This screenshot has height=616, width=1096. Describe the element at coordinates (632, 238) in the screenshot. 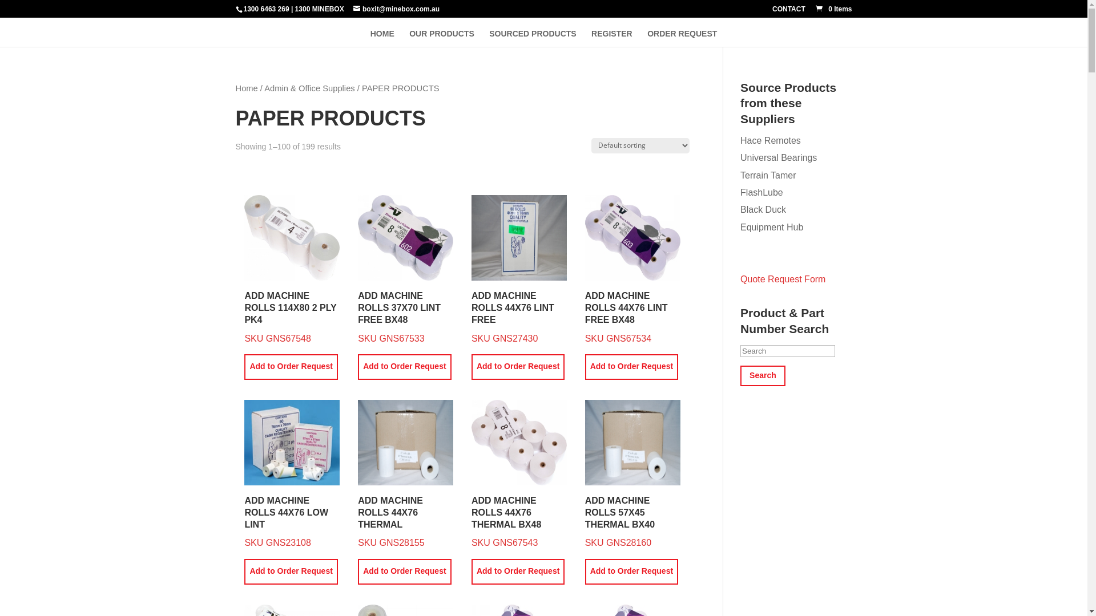

I see `medium_67534` at that location.